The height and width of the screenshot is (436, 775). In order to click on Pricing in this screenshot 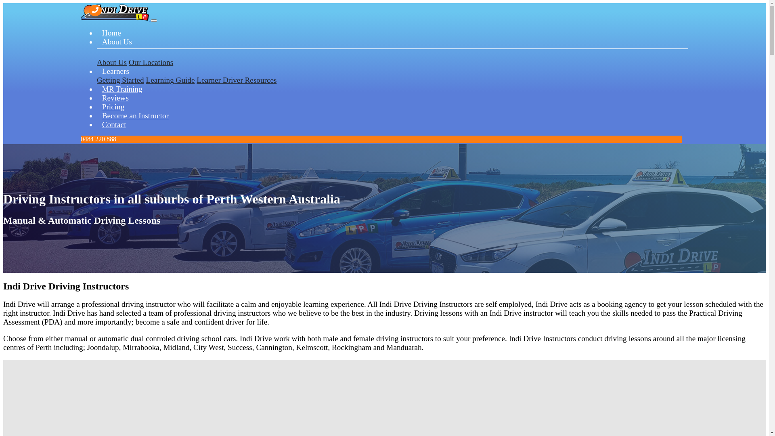, I will do `click(113, 107)`.